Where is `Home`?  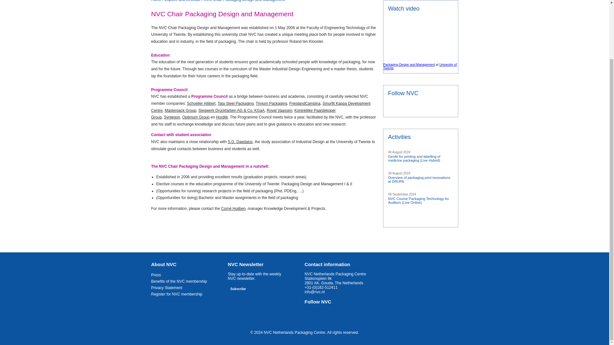 Home is located at coordinates (156, 1).